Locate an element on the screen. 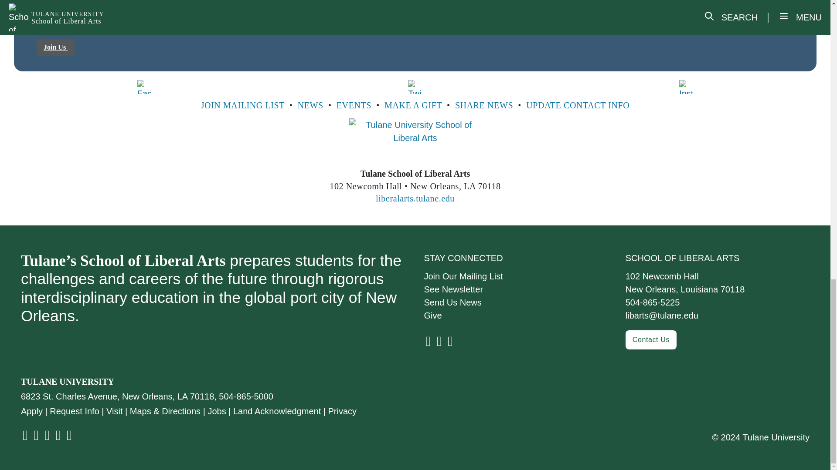 The width and height of the screenshot is (837, 470). Join Us  is located at coordinates (55, 47).